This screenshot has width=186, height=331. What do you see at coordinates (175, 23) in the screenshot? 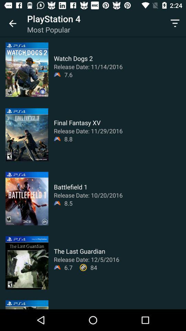
I see `tap icon at the top right corner` at bounding box center [175, 23].